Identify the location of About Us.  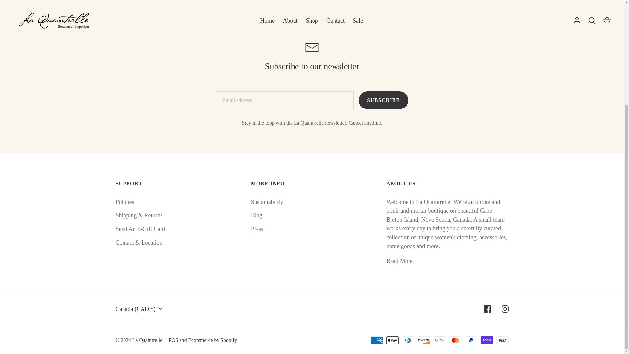
(399, 261).